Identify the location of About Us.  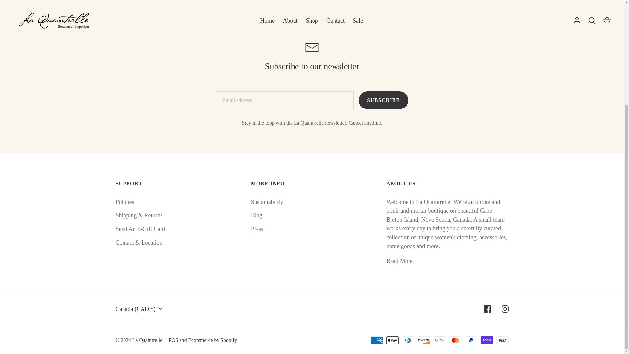
(399, 261).